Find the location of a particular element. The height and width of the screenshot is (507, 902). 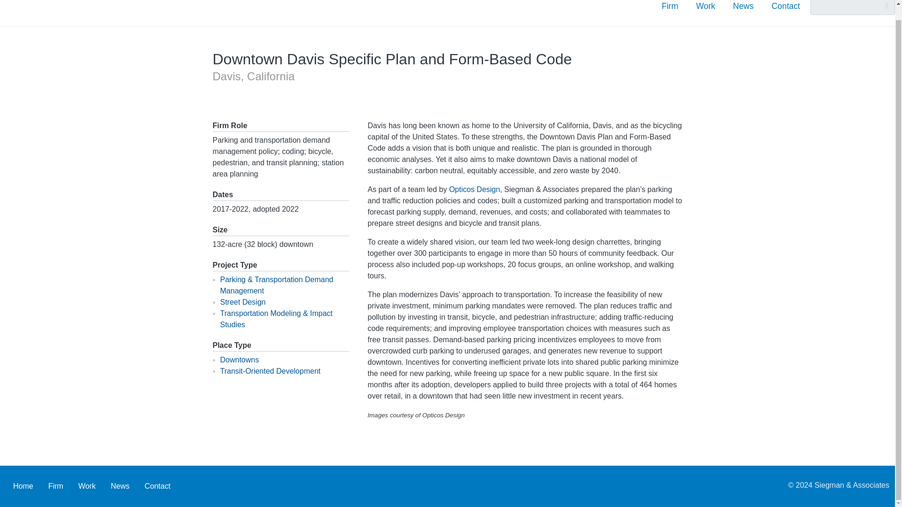

Firm is located at coordinates (670, 8).